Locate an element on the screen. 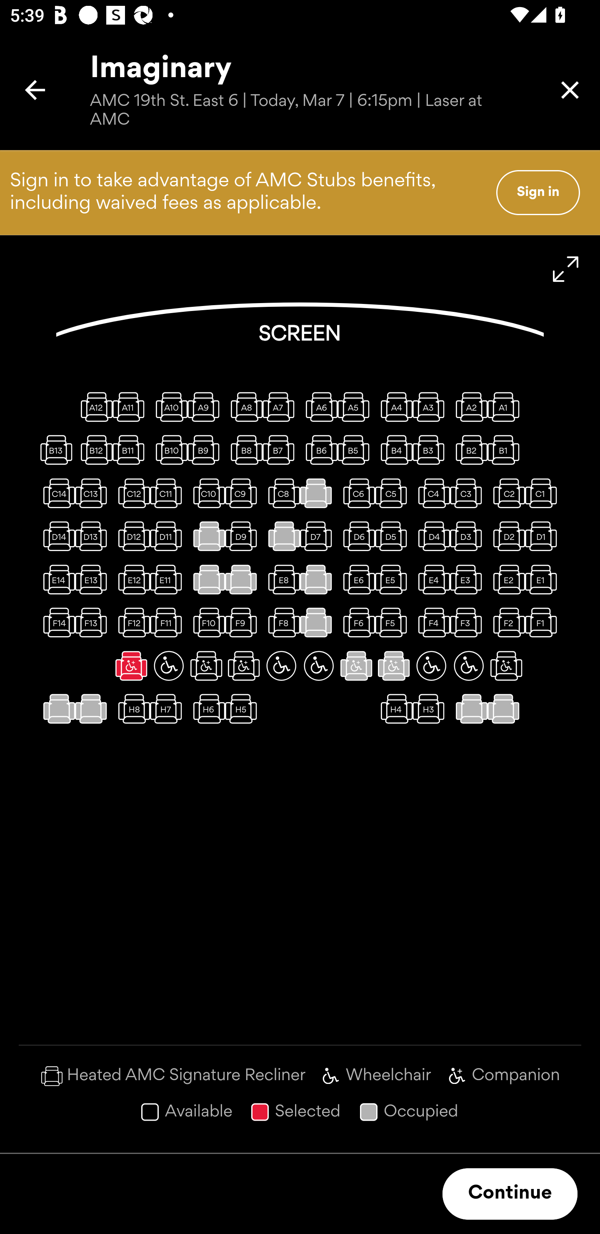 The width and height of the screenshot is (600, 1234). H7, Regular seat, available is located at coordinates (168, 709).